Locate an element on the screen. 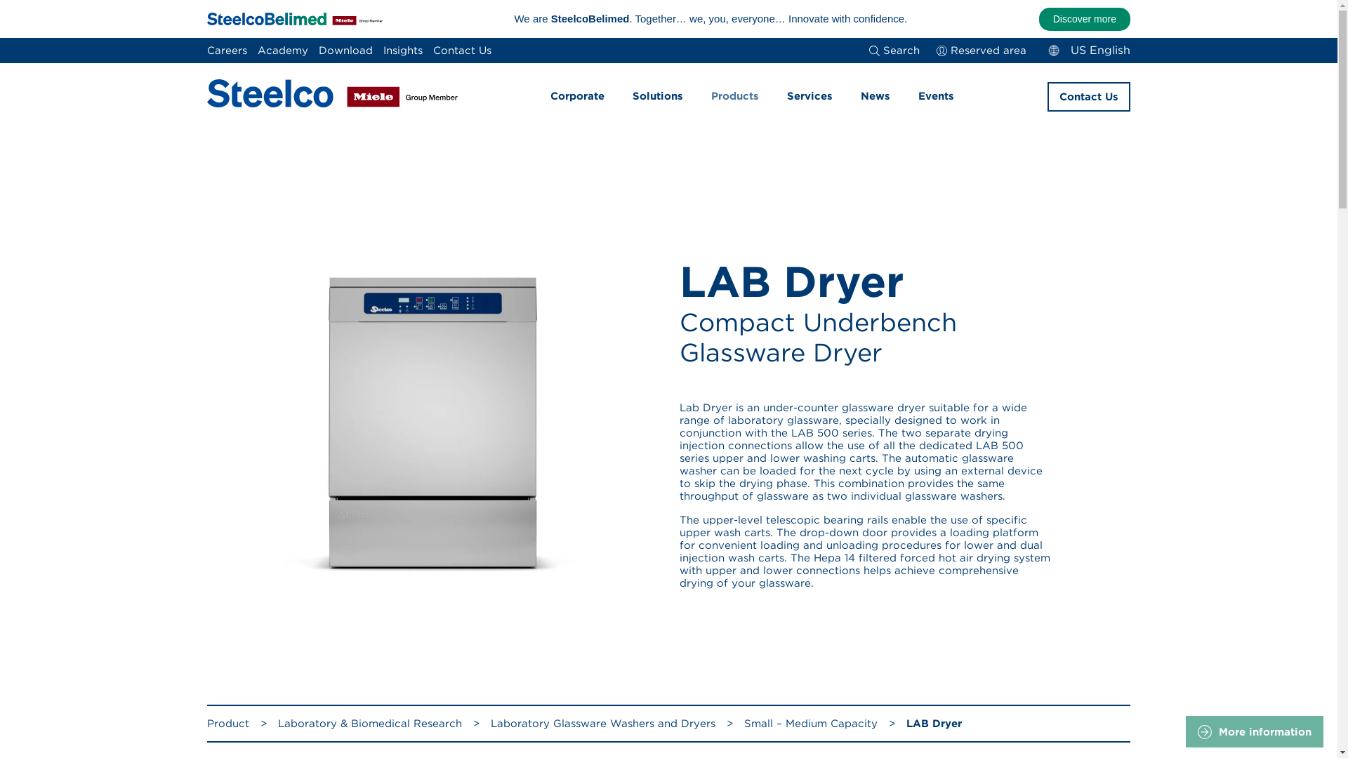  Careers is located at coordinates (227, 51).